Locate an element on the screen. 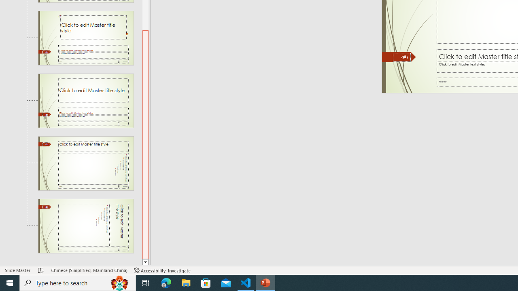 The image size is (518, 291). Slide True or False Layout: used by no slides is located at coordinates (86, 101).